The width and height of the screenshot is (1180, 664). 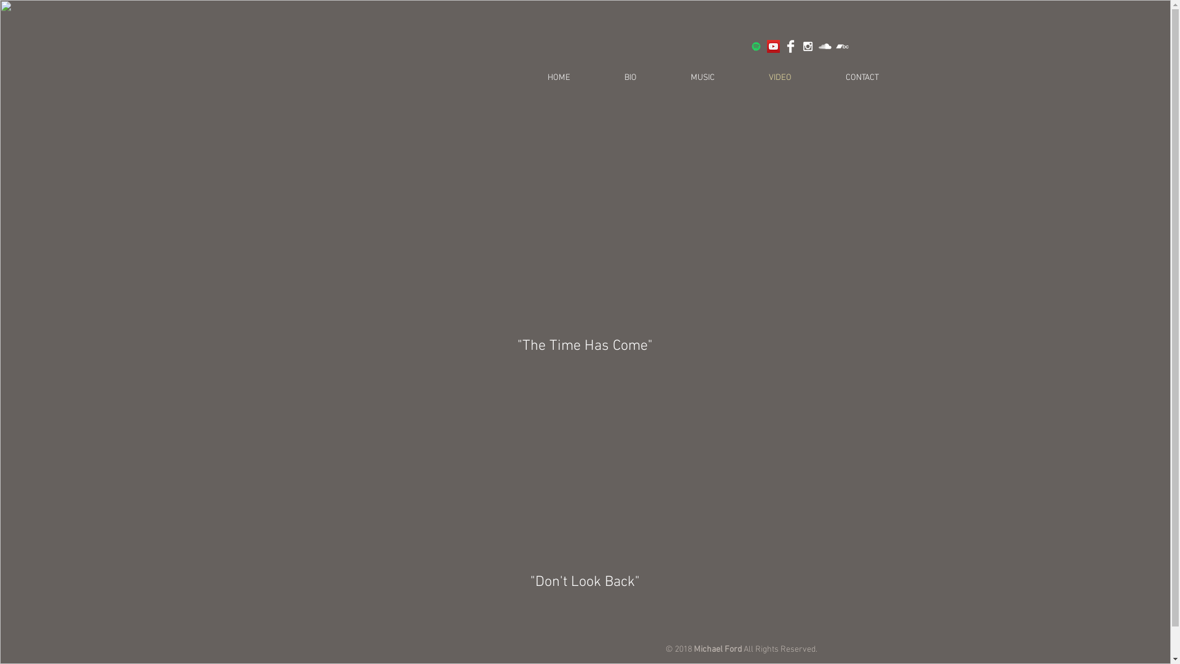 What do you see at coordinates (761, 78) in the screenshot?
I see `VIDEO` at bounding box center [761, 78].